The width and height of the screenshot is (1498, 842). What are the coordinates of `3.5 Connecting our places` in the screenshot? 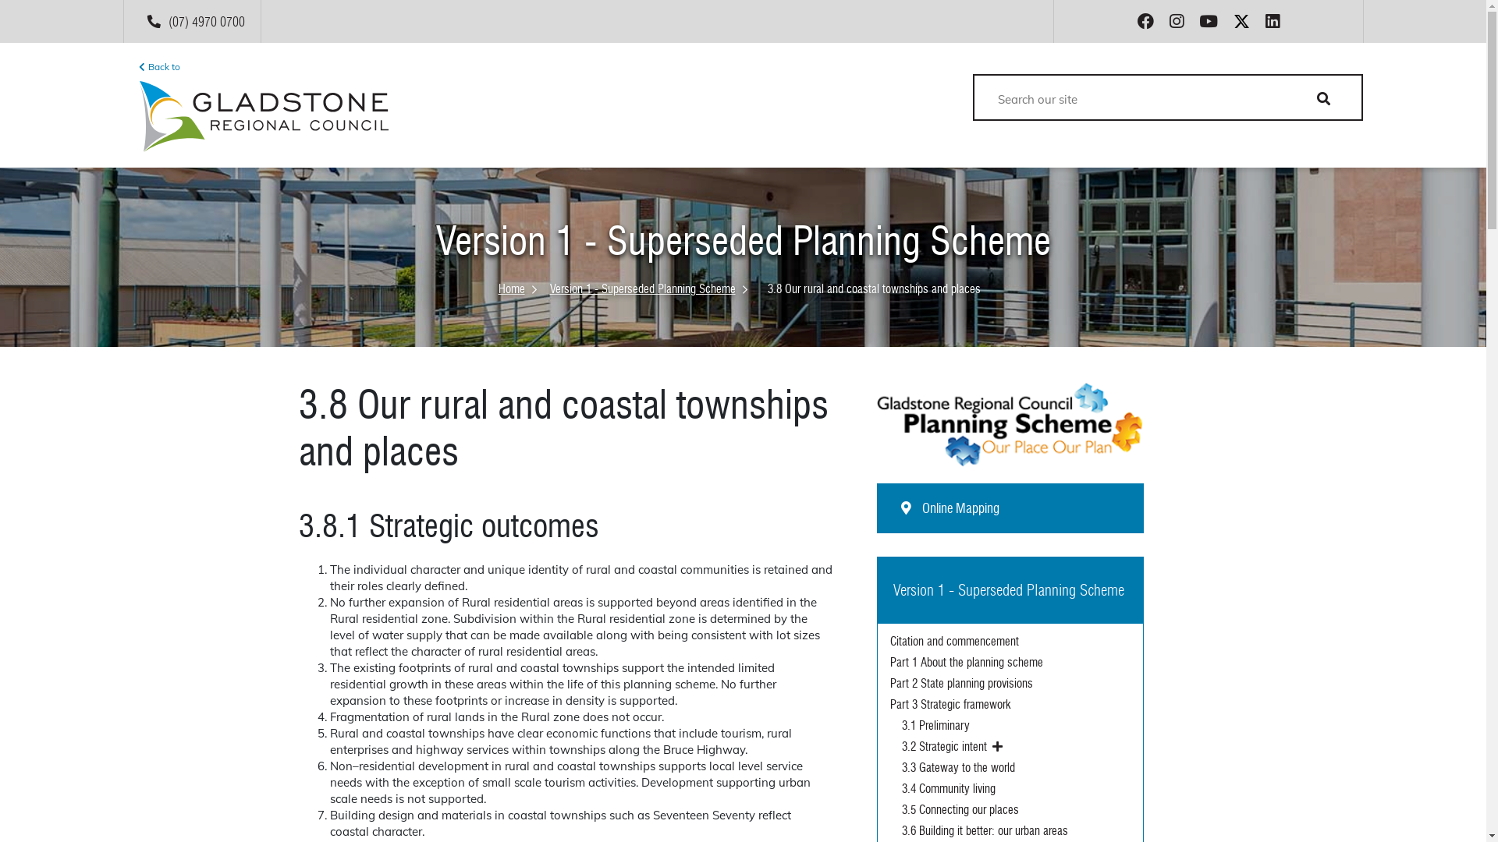 It's located at (1016, 811).